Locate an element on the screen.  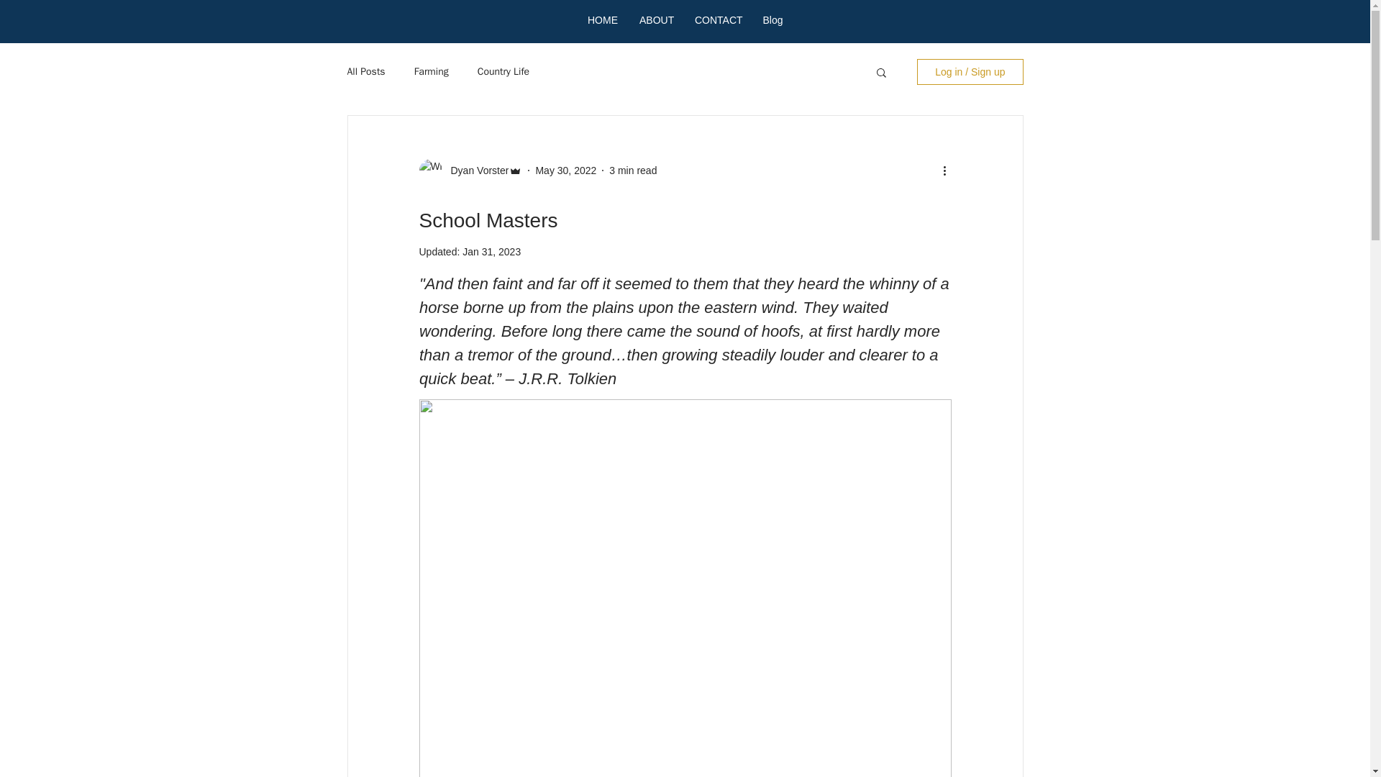
HOME is located at coordinates (603, 20).